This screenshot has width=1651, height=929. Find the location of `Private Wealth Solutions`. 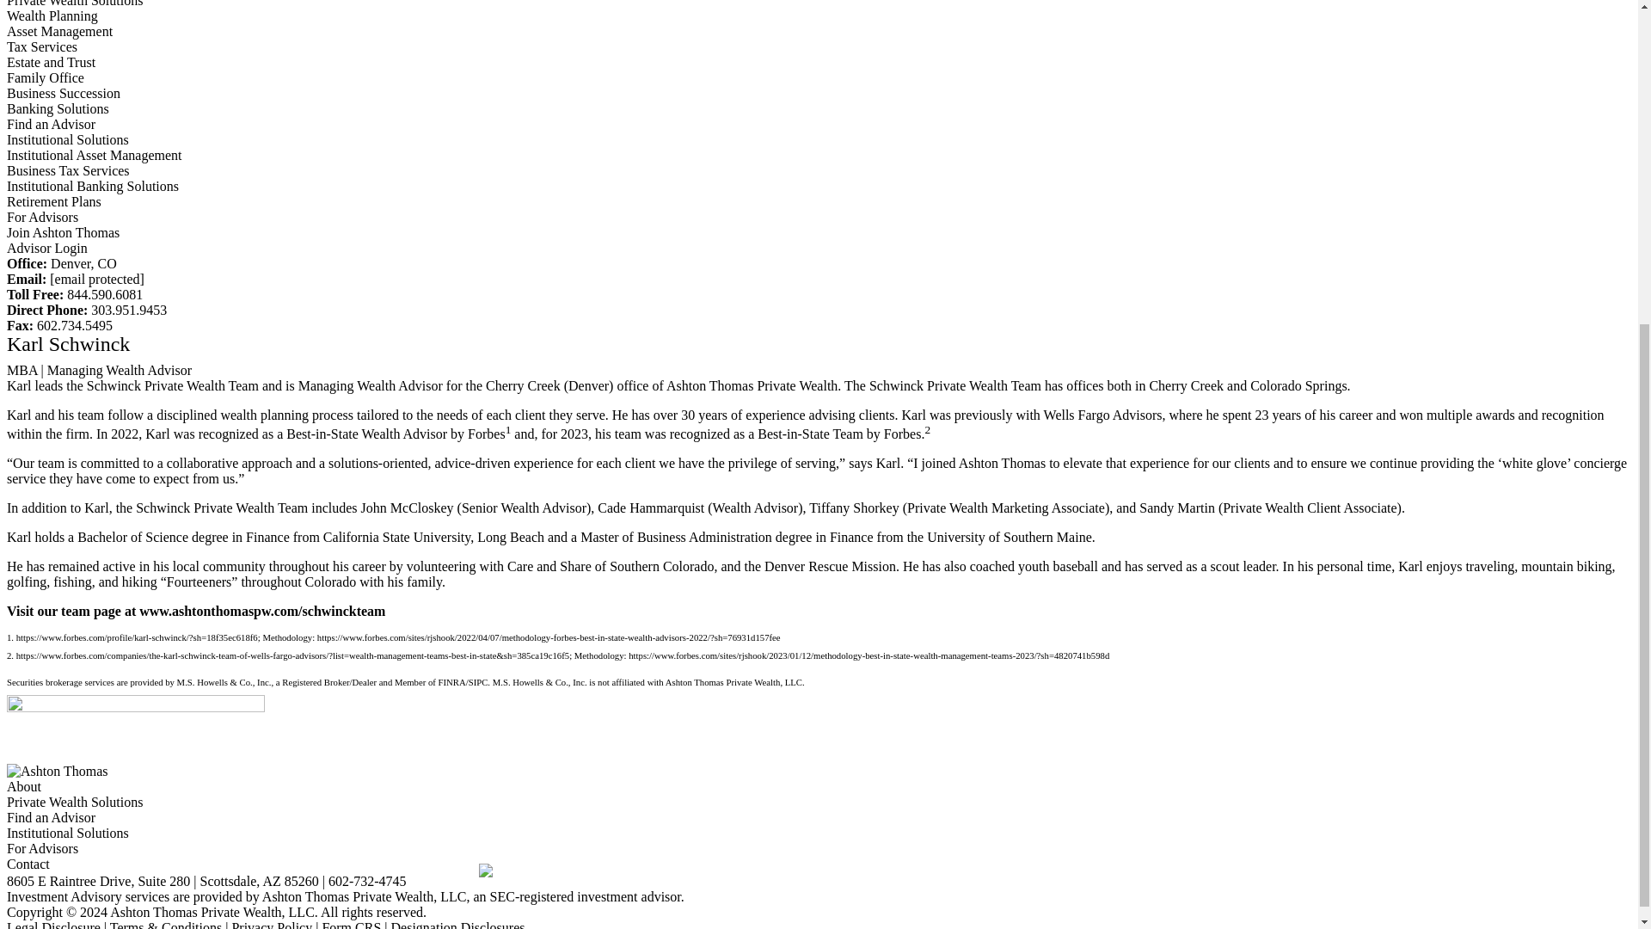

Private Wealth Solutions is located at coordinates (74, 3).